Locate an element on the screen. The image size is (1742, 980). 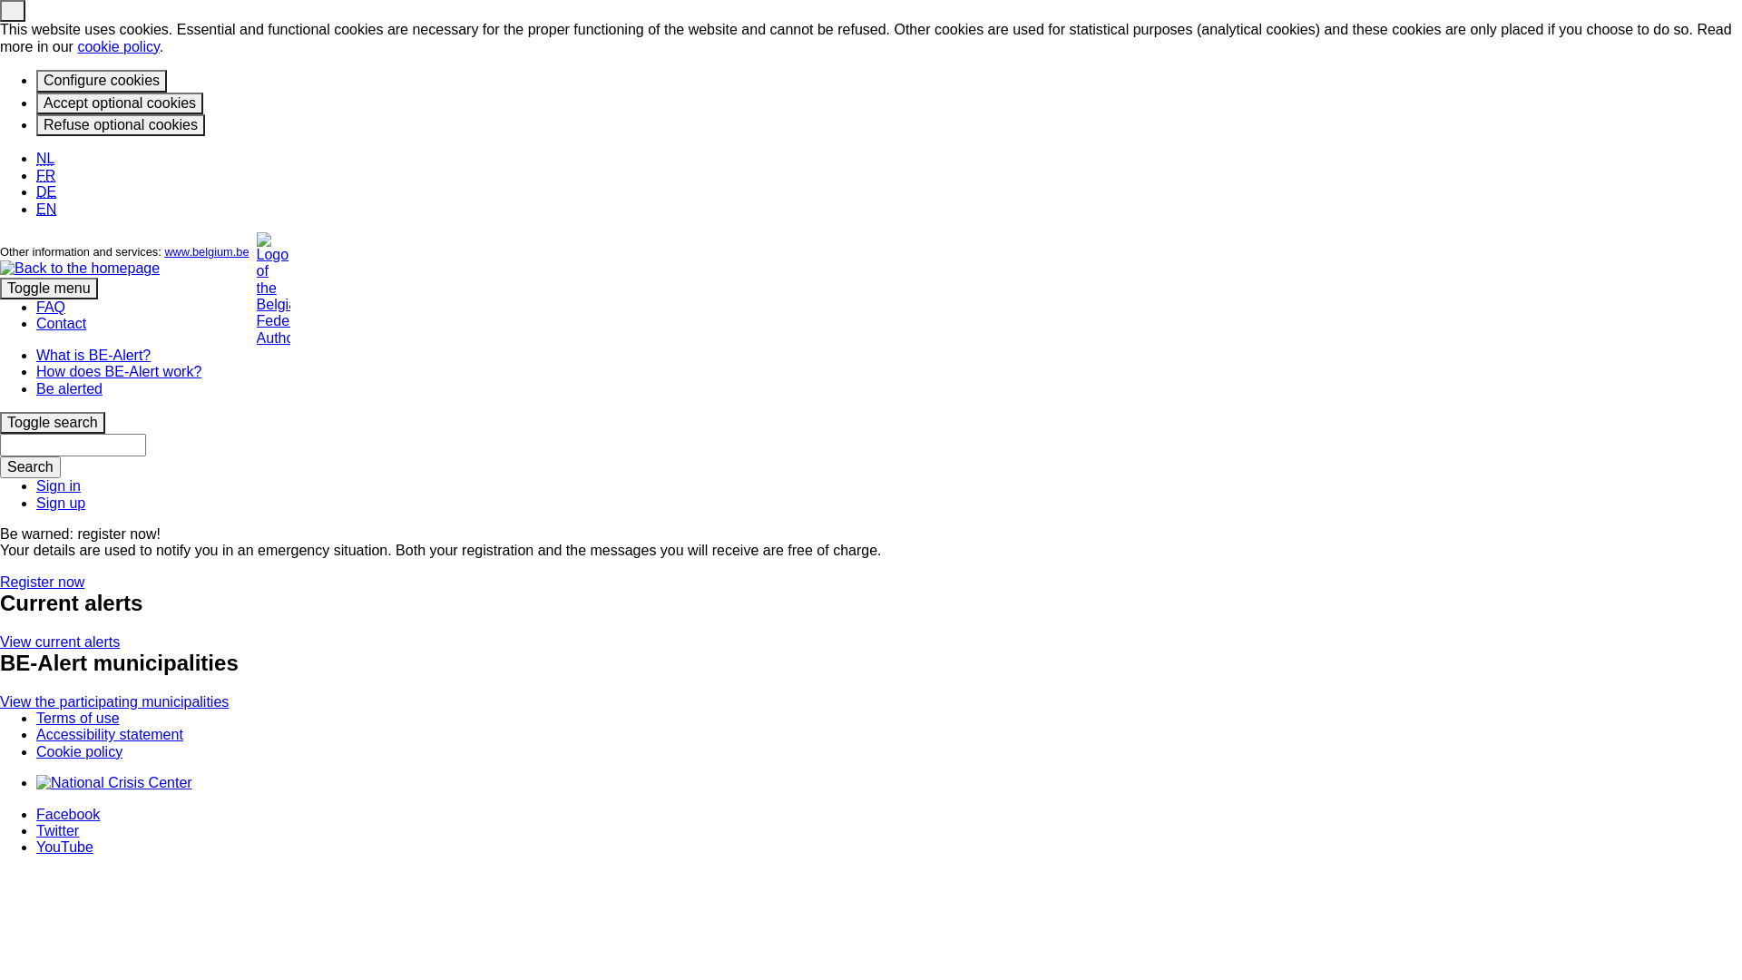
What is BE-Alert? is located at coordinates (93, 356).